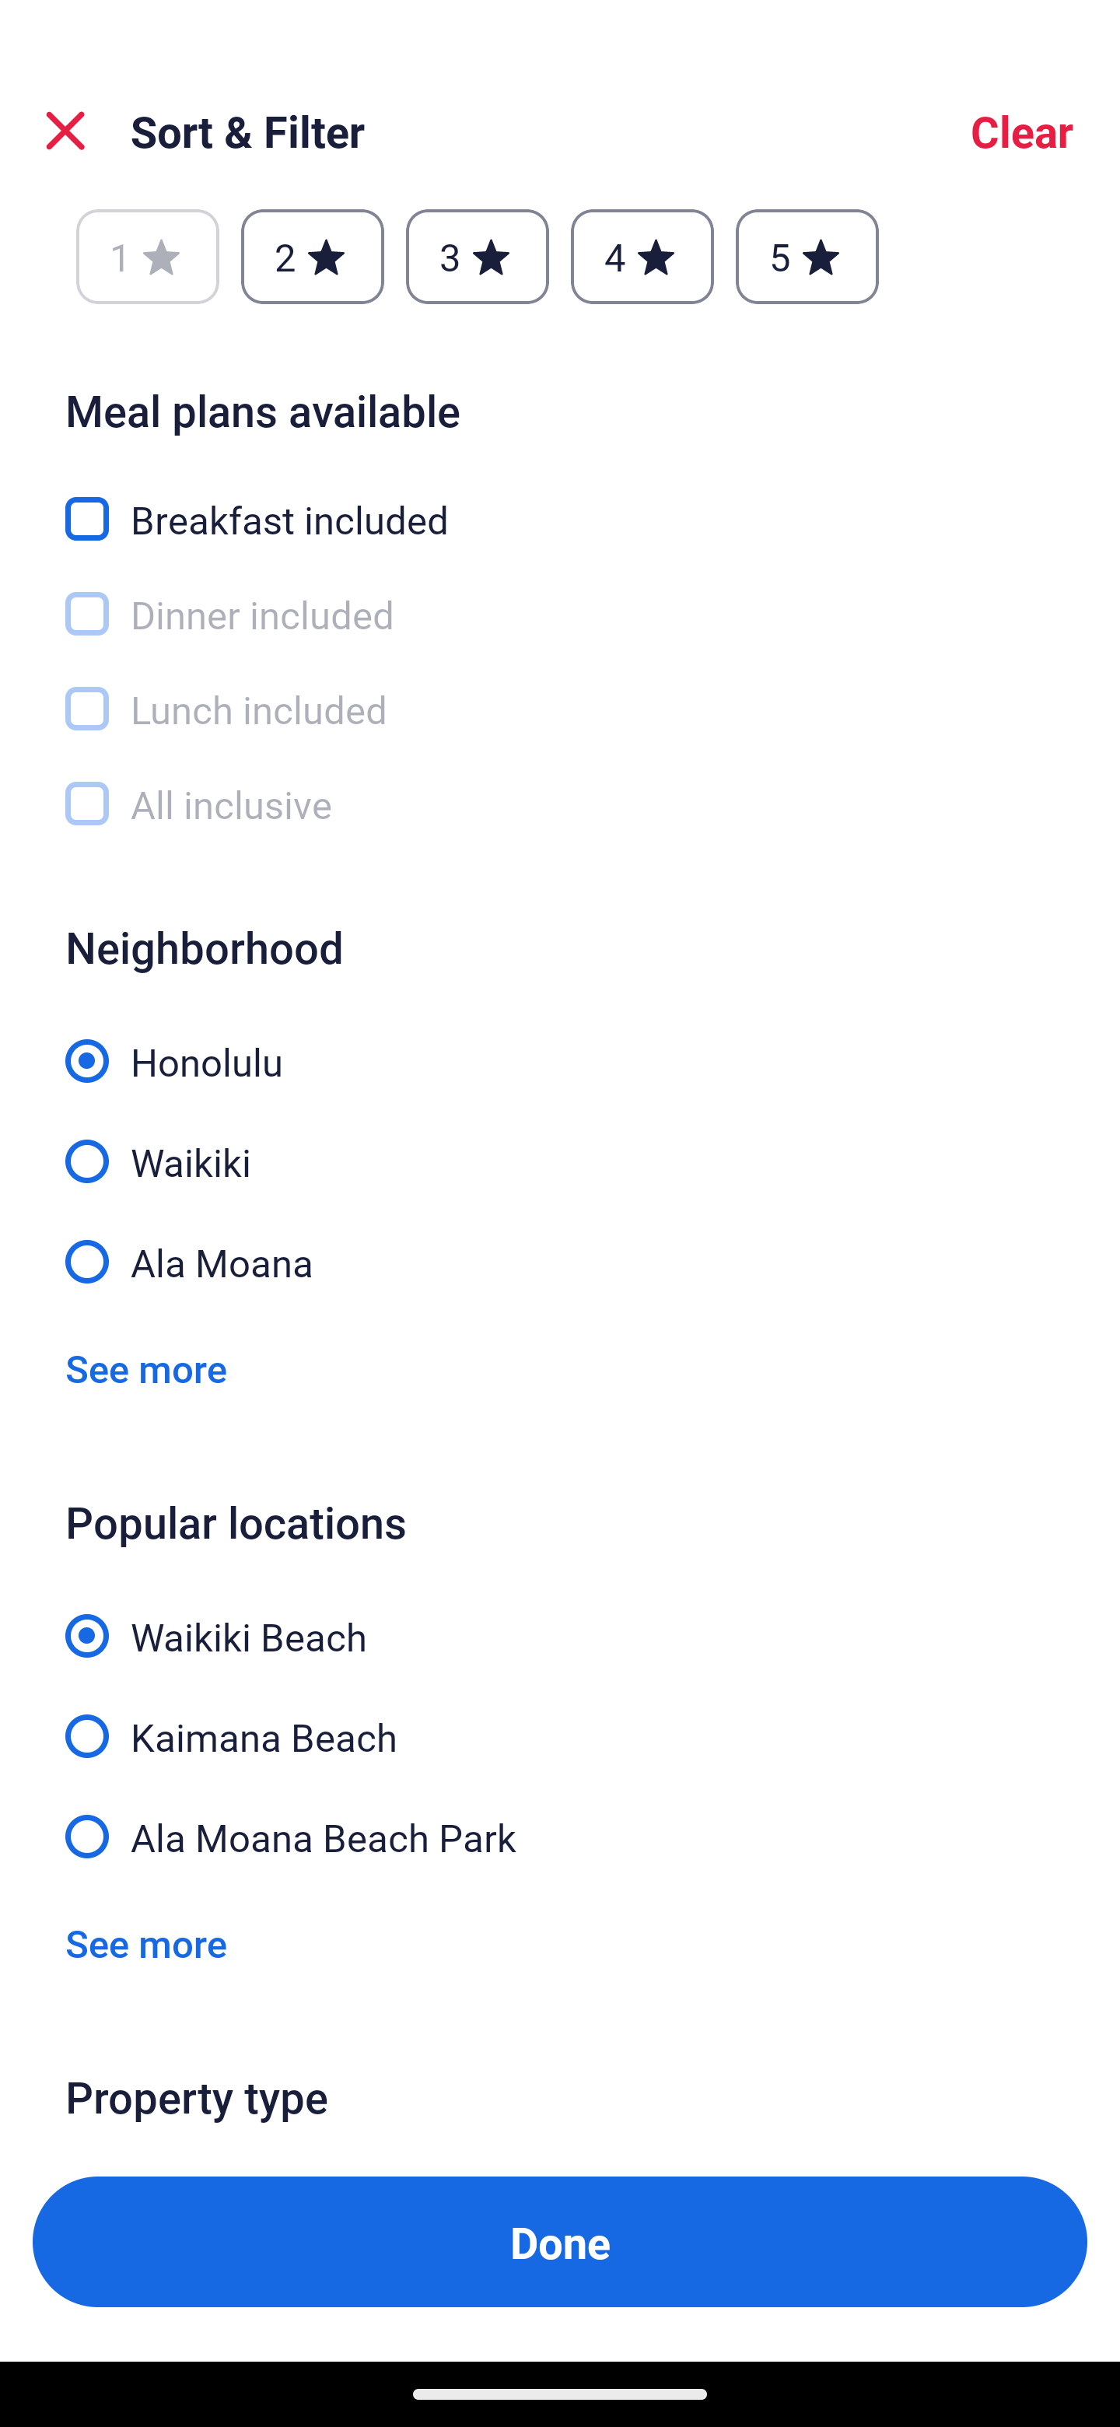 The width and height of the screenshot is (1120, 2427). I want to click on 2, so click(312, 259).